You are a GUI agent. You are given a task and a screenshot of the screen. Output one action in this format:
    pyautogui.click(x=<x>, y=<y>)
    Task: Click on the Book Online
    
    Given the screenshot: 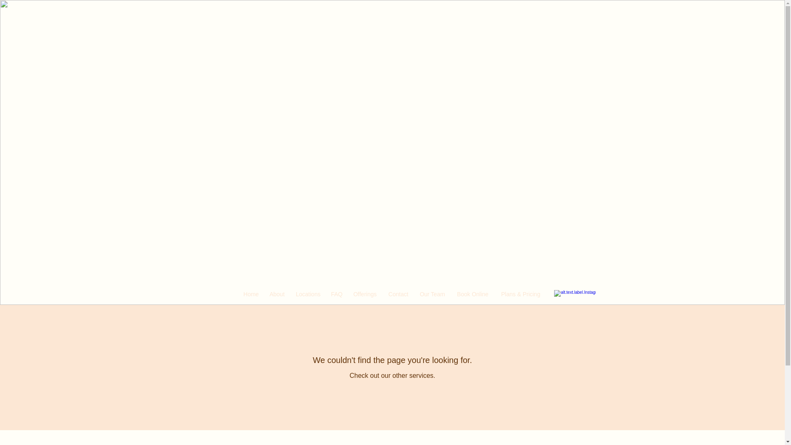 What is the action you would take?
    pyautogui.click(x=473, y=294)
    